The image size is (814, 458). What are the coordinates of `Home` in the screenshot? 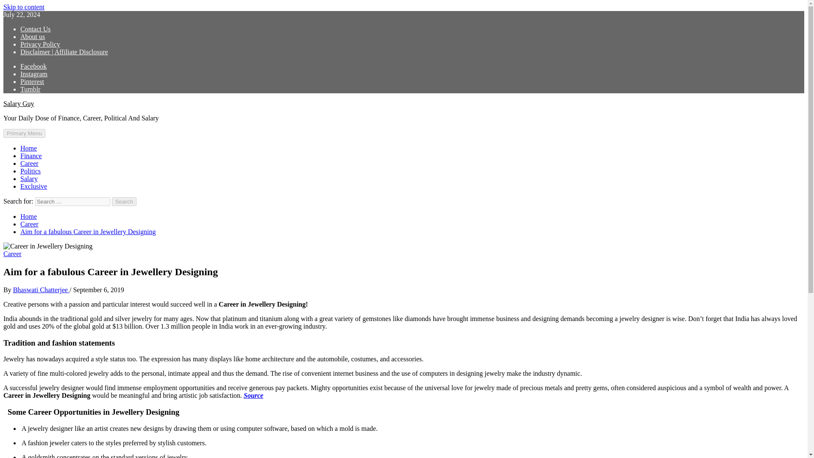 It's located at (28, 216).